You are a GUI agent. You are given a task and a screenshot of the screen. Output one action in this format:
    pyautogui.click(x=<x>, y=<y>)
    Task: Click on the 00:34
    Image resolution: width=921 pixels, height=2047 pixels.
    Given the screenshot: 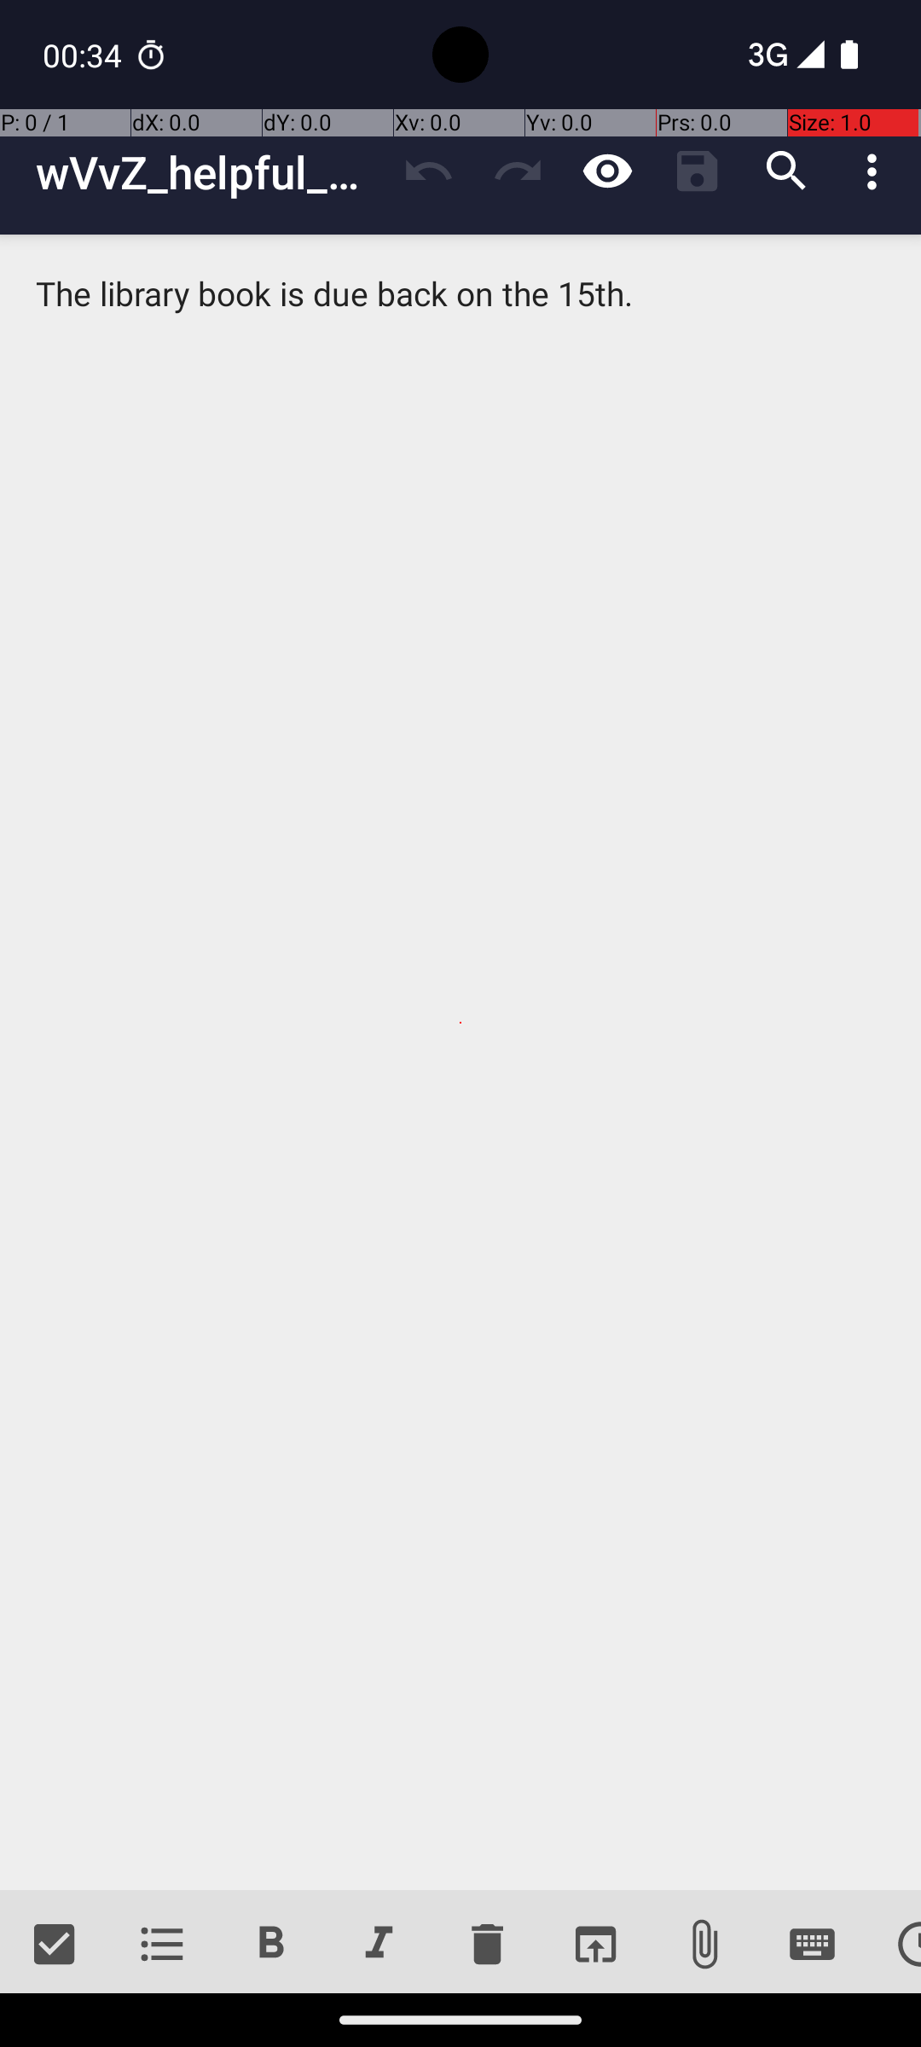 What is the action you would take?
    pyautogui.click(x=84, y=55)
    